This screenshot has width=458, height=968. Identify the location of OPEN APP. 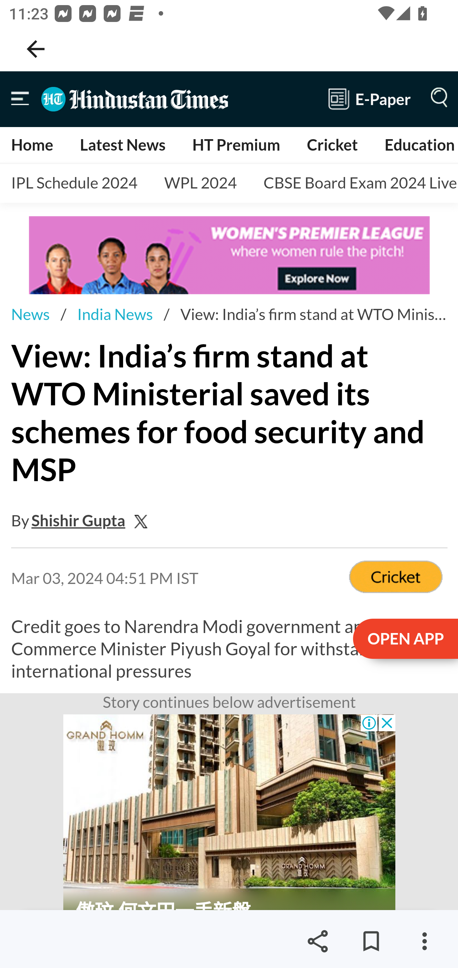
(405, 639).